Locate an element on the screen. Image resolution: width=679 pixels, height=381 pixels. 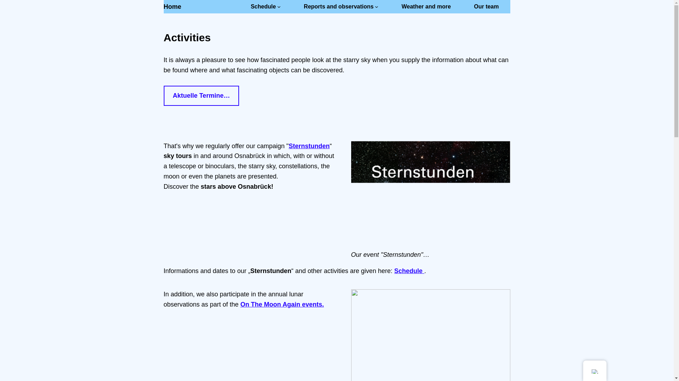
Weather and more is located at coordinates (426, 7).